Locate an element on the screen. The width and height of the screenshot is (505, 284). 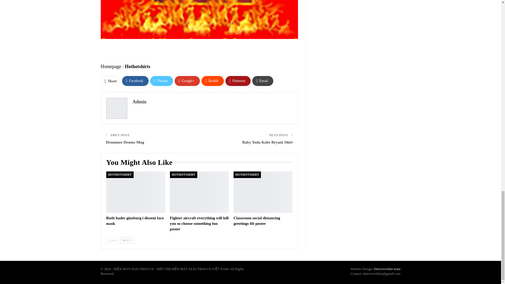
Classroom social distancing greetings 6ft poster is located at coordinates (263, 192).